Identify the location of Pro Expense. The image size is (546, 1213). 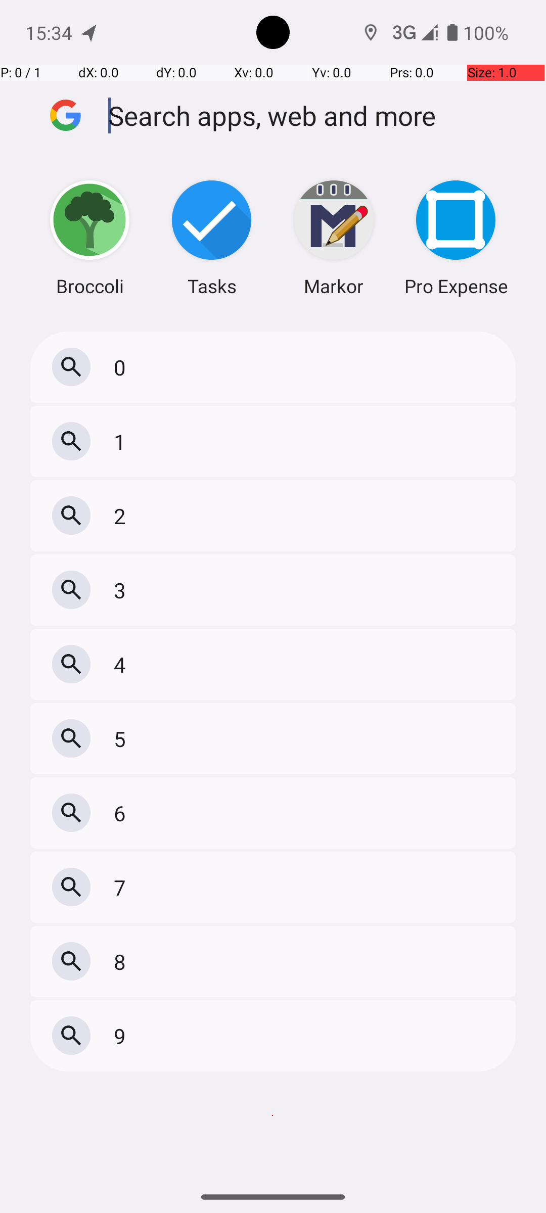
(456, 238).